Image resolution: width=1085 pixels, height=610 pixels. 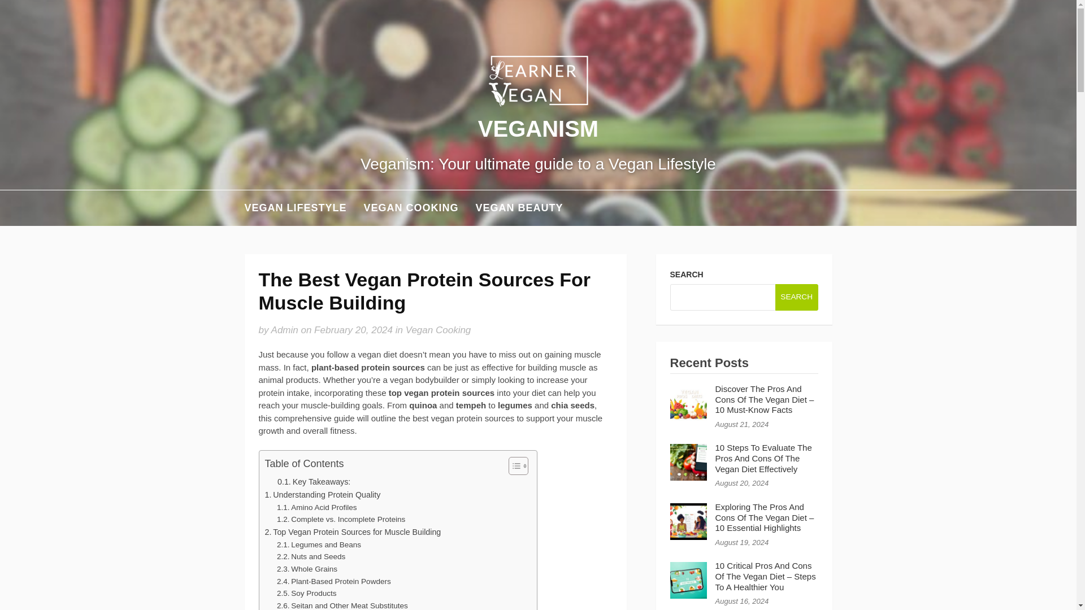 What do you see at coordinates (295, 208) in the screenshot?
I see `VEGAN LIFESTYLE` at bounding box center [295, 208].